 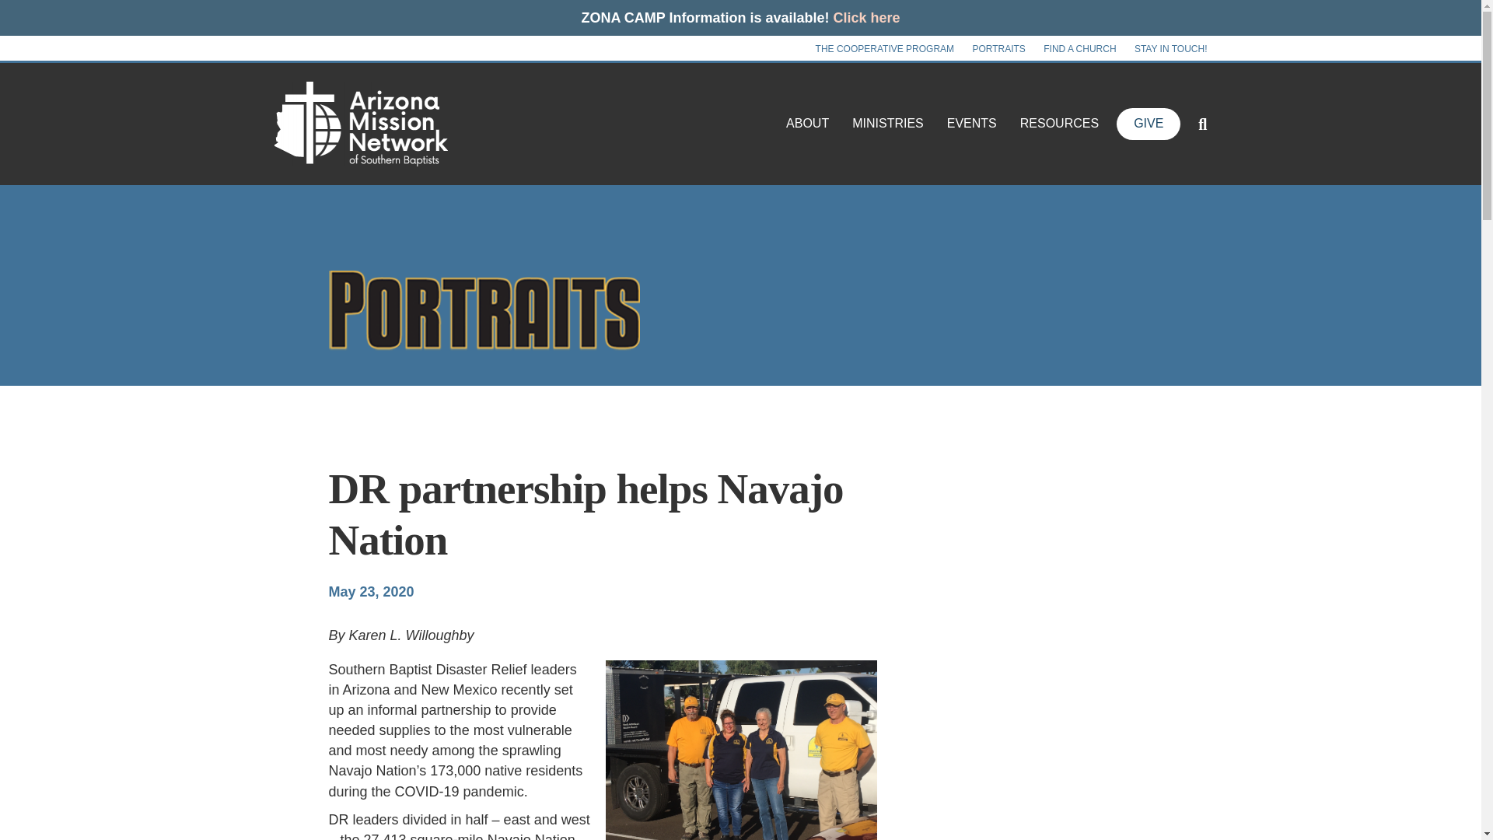 I want to click on RESOURCES, so click(x=1059, y=123).